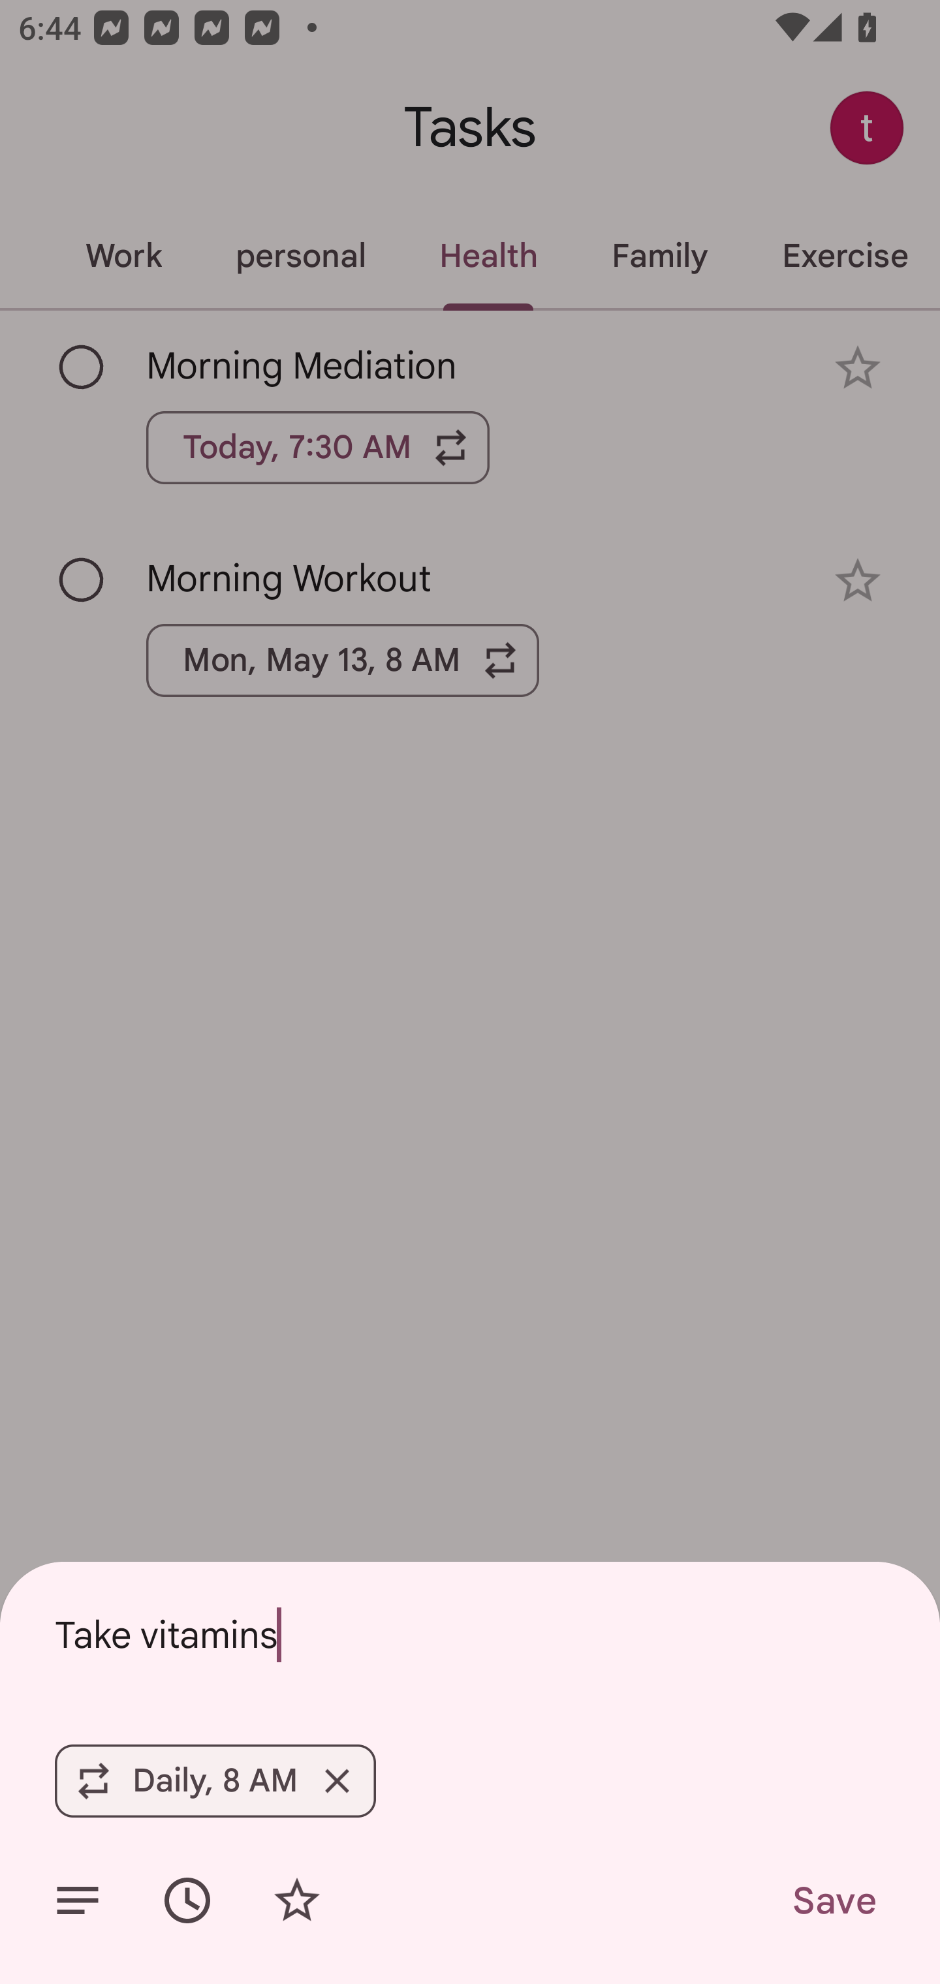 This screenshot has width=940, height=1984. I want to click on Add star, so click(296, 1900).